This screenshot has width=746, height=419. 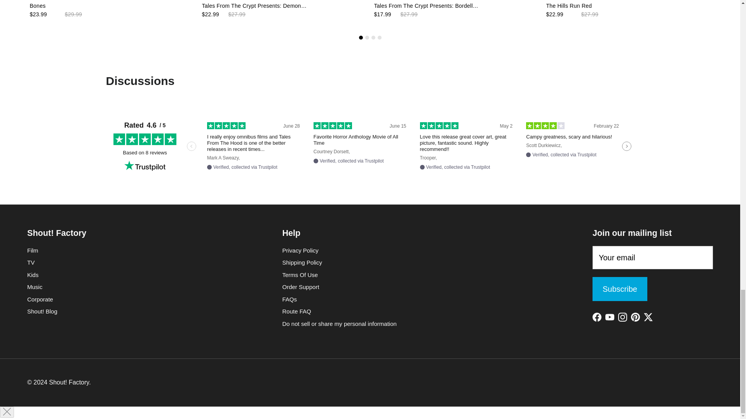 I want to click on Shout! Factory on Facebook, so click(x=597, y=317).